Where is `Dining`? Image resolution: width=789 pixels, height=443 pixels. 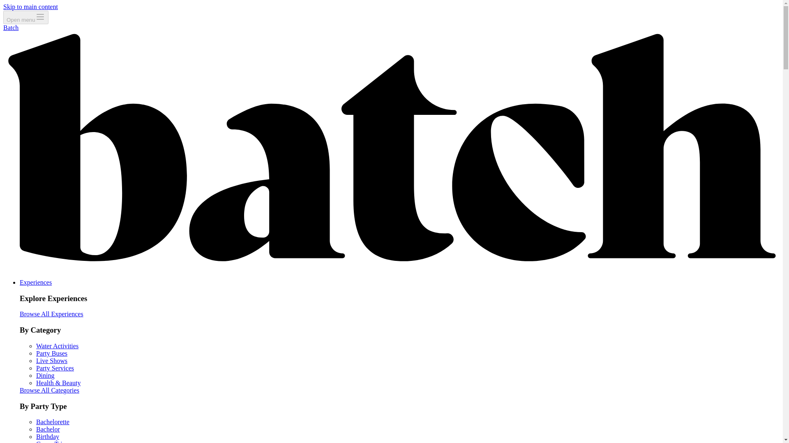 Dining is located at coordinates (45, 376).